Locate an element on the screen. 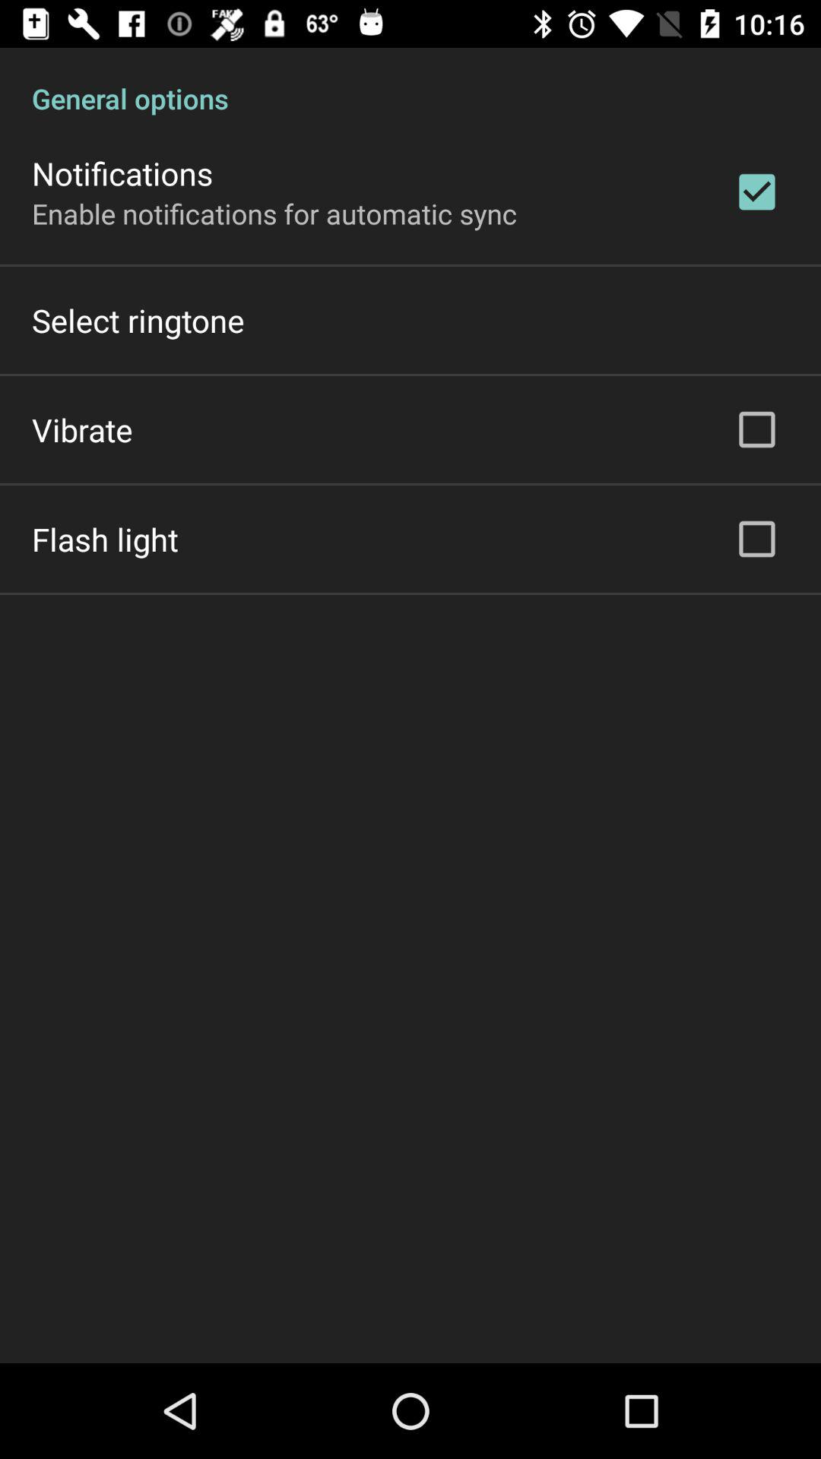 This screenshot has width=821, height=1459. scroll until the general options is located at coordinates (410, 82).